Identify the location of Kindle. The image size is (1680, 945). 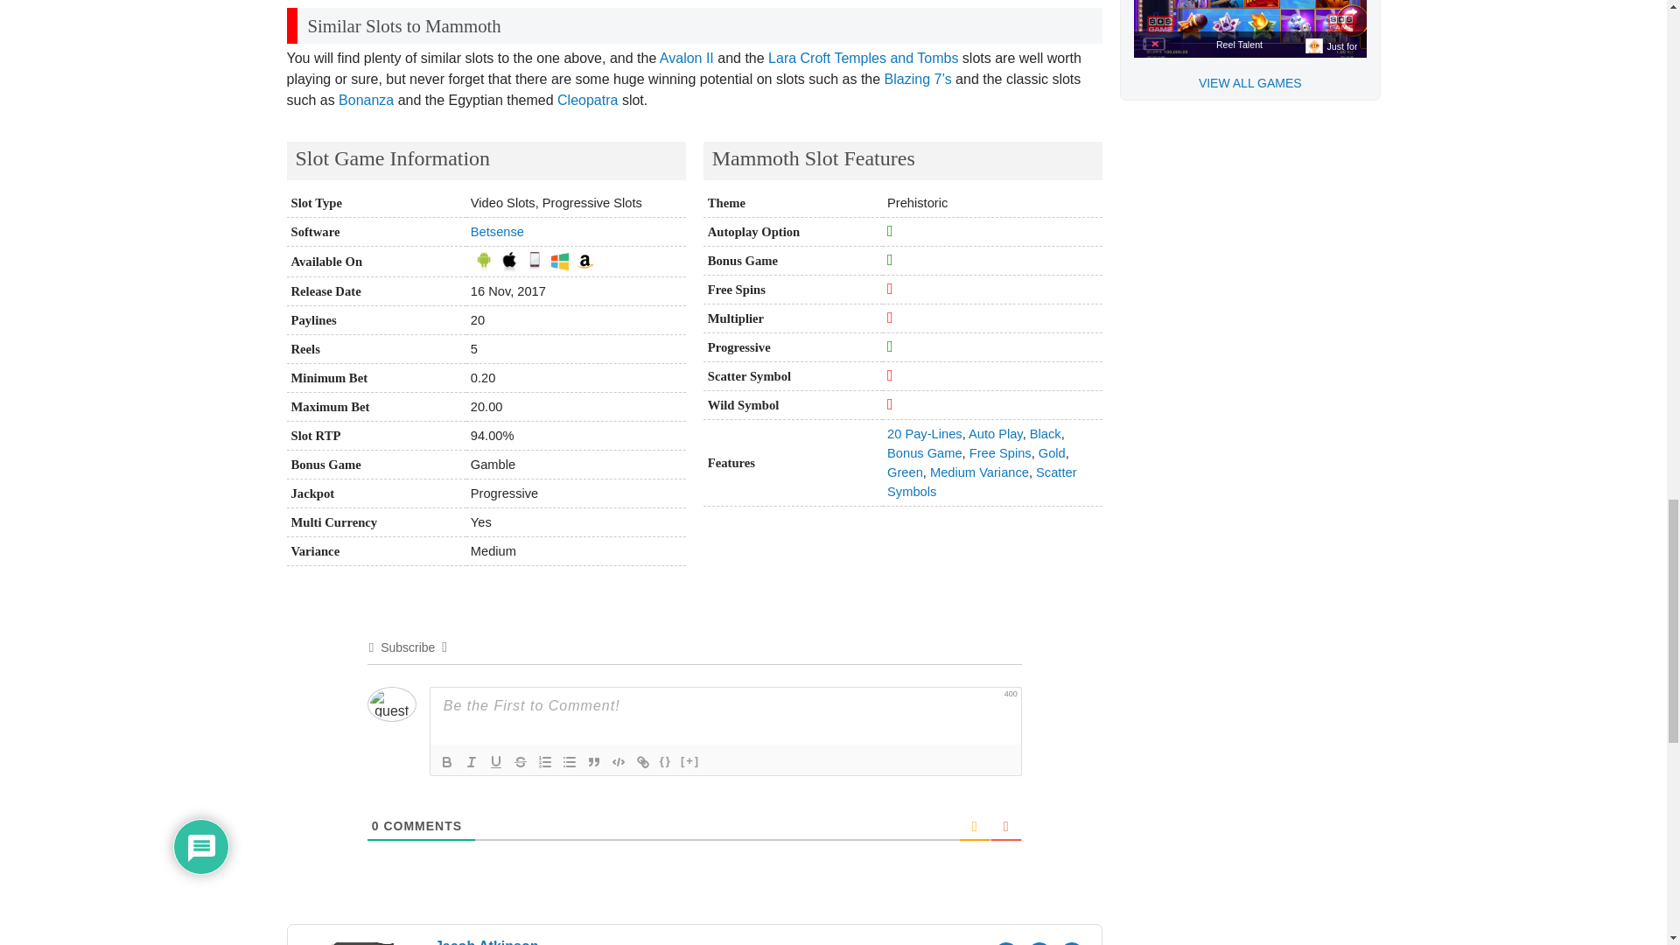
(584, 261).